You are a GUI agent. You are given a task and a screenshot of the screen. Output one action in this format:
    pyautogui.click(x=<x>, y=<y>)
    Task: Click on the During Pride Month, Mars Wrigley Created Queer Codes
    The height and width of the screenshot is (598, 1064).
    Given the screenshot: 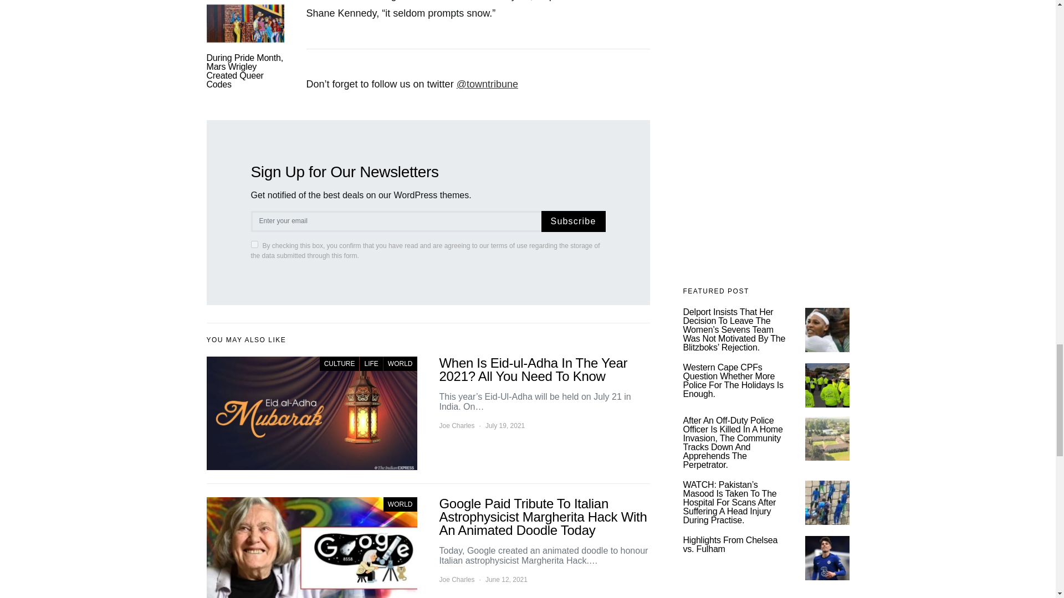 What is the action you would take?
    pyautogui.click(x=244, y=71)
    